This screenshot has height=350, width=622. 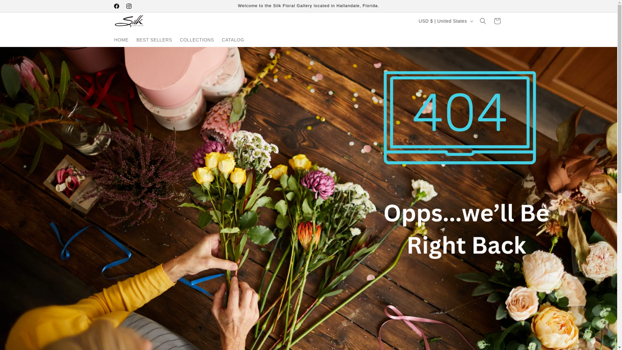 What do you see at coordinates (20, 8) in the screenshot?
I see `Cart` at bounding box center [20, 8].